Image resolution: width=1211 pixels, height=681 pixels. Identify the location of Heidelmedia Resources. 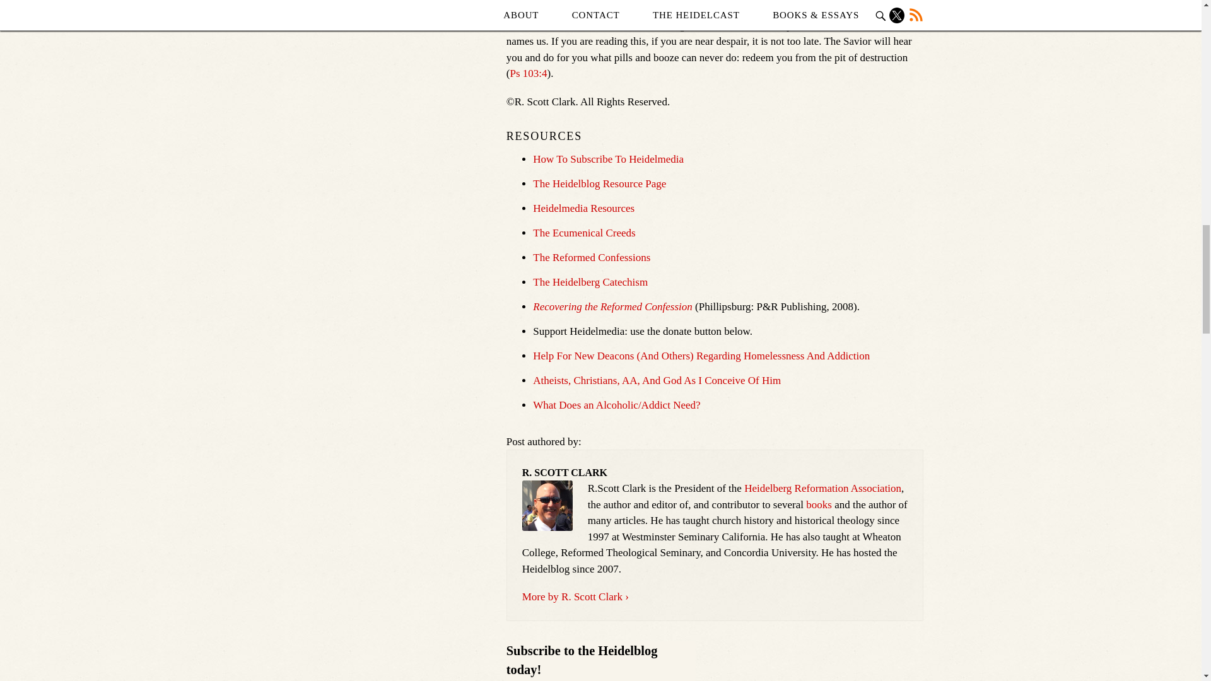
(583, 208).